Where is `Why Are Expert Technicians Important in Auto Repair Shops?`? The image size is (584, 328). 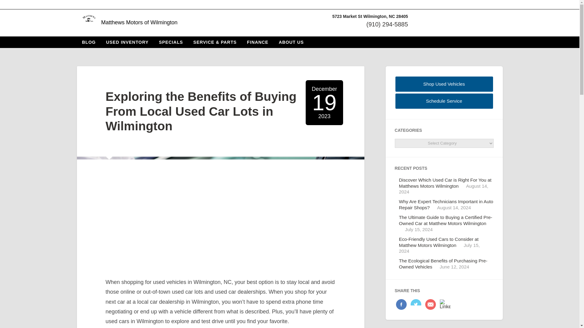 Why Are Expert Technicians Important in Auto Repair Shops? is located at coordinates (446, 204).